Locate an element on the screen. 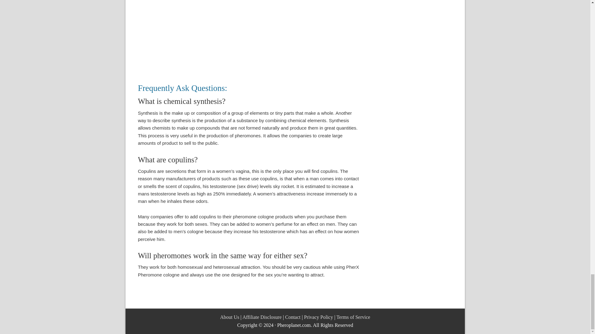 This screenshot has width=595, height=334. Pherazone is located at coordinates (215, 36).